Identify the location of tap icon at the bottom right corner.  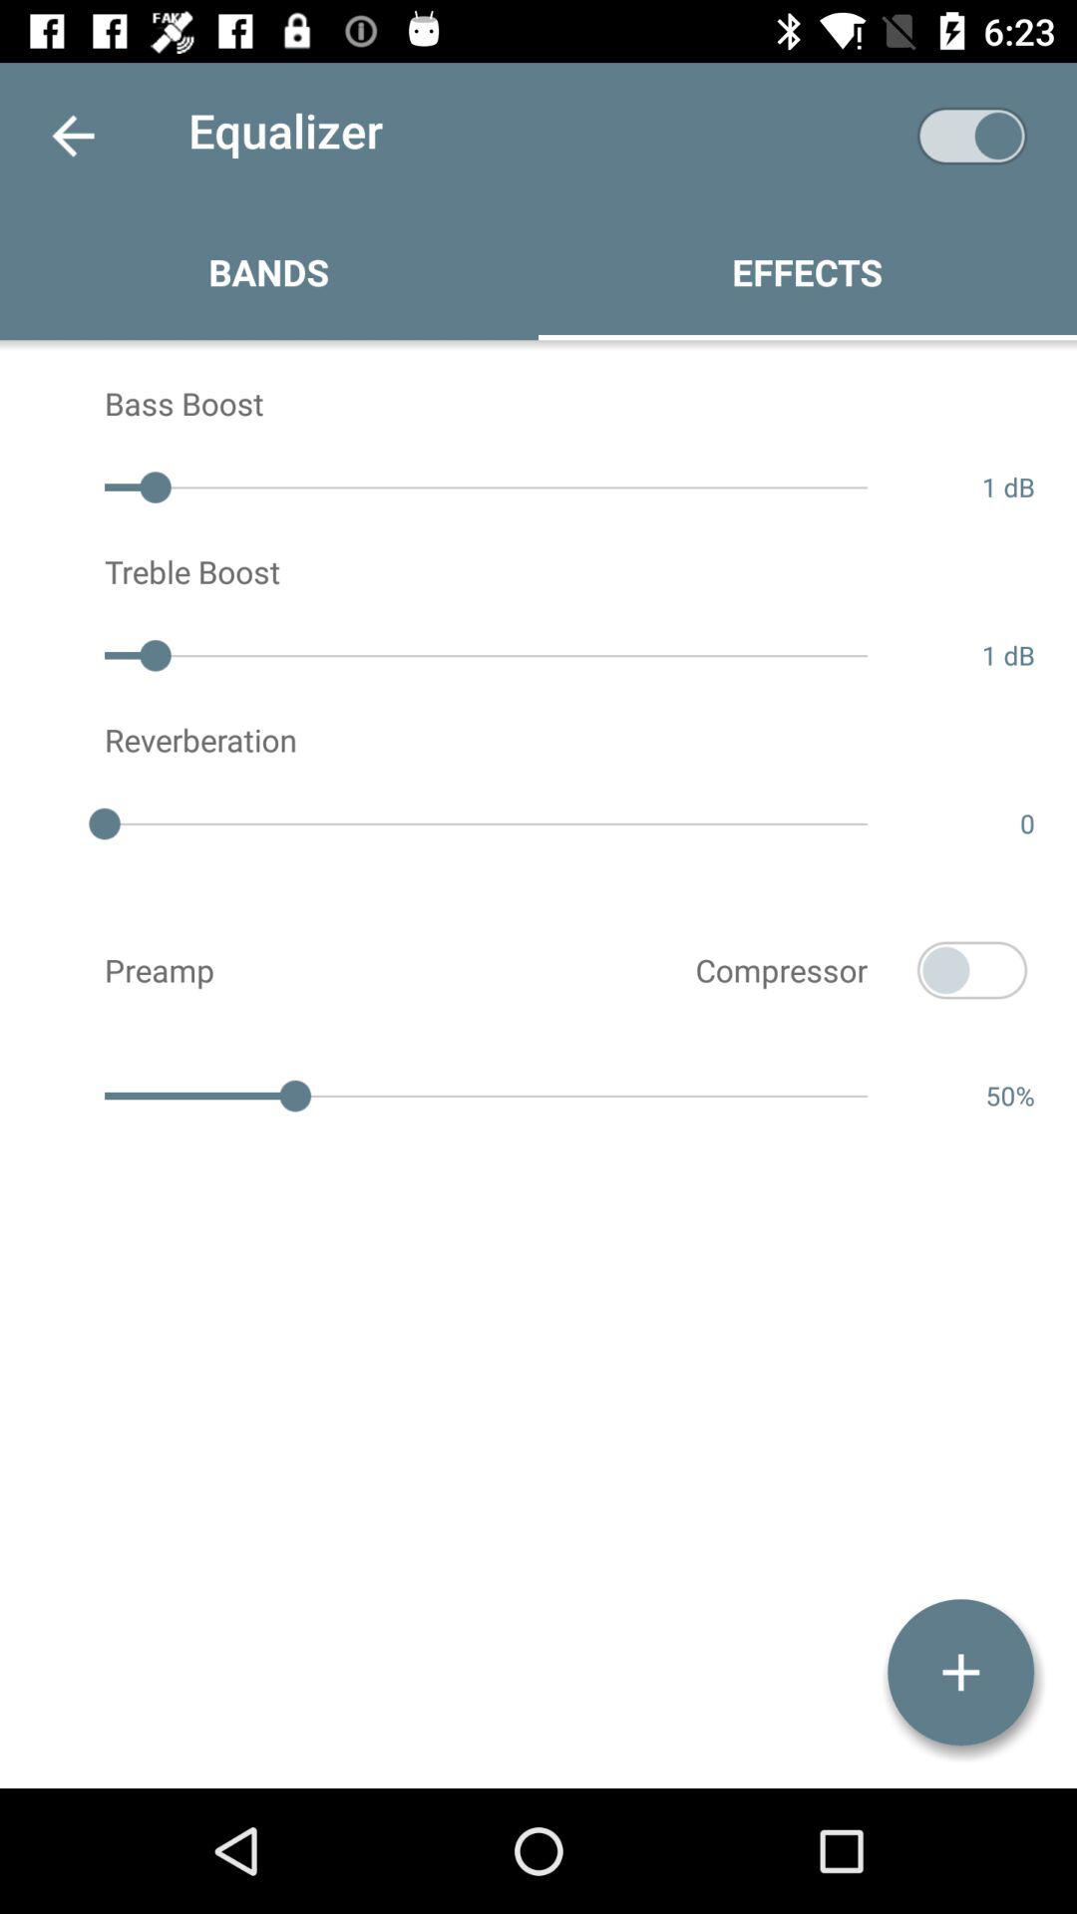
(960, 1673).